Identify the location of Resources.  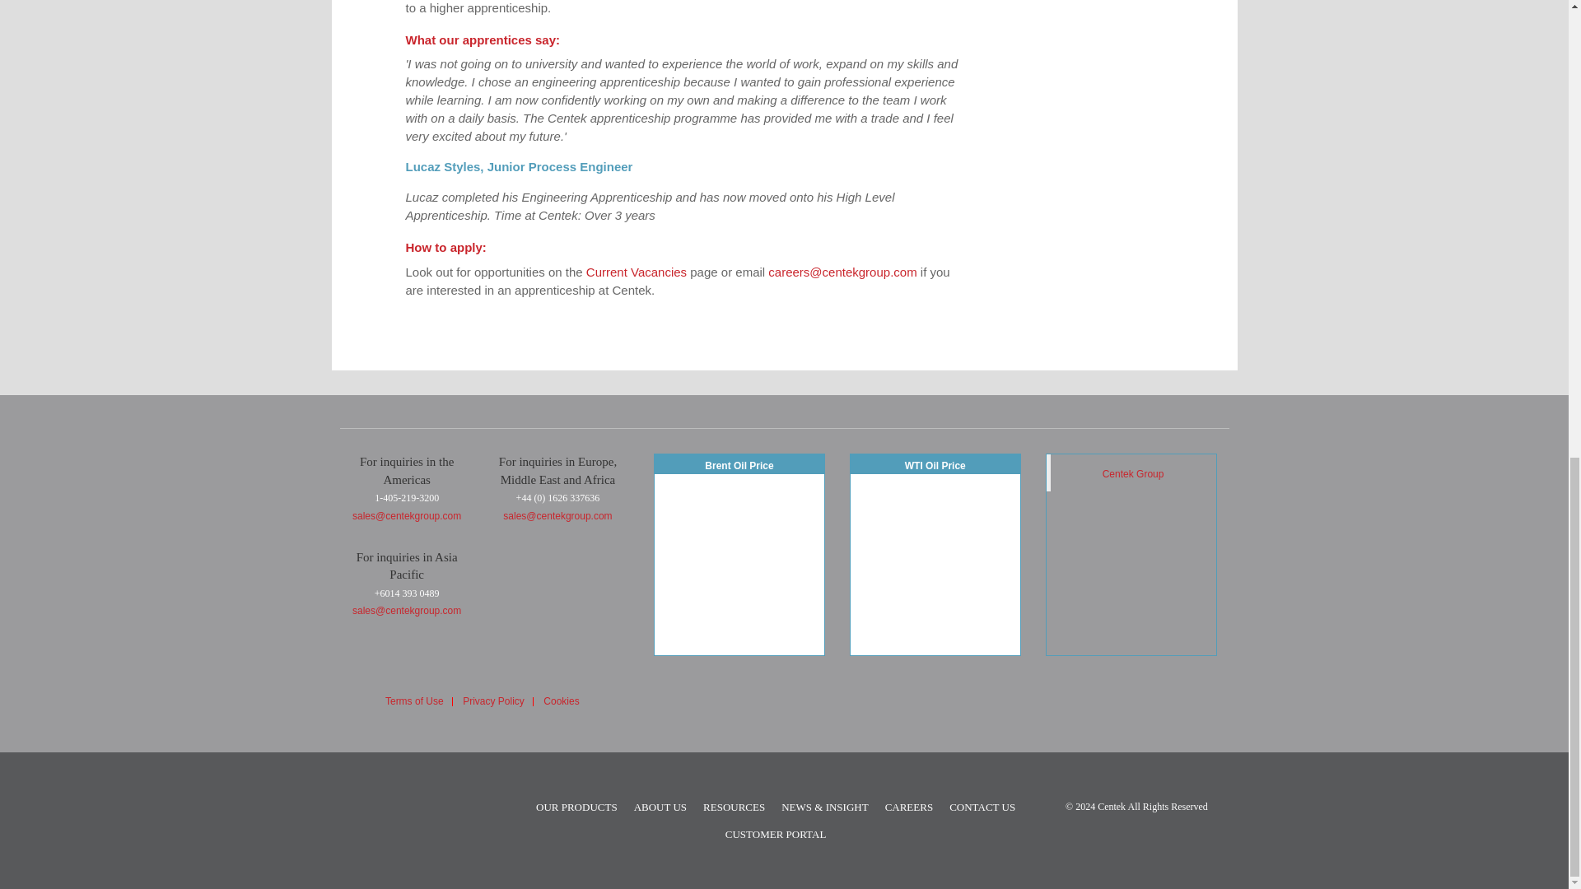
(735, 807).